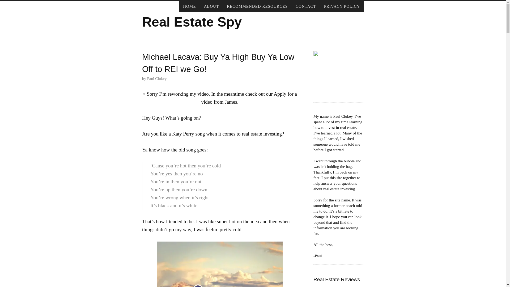 This screenshot has width=510, height=287. I want to click on RECOMMENDED RESOURCES, so click(257, 6).